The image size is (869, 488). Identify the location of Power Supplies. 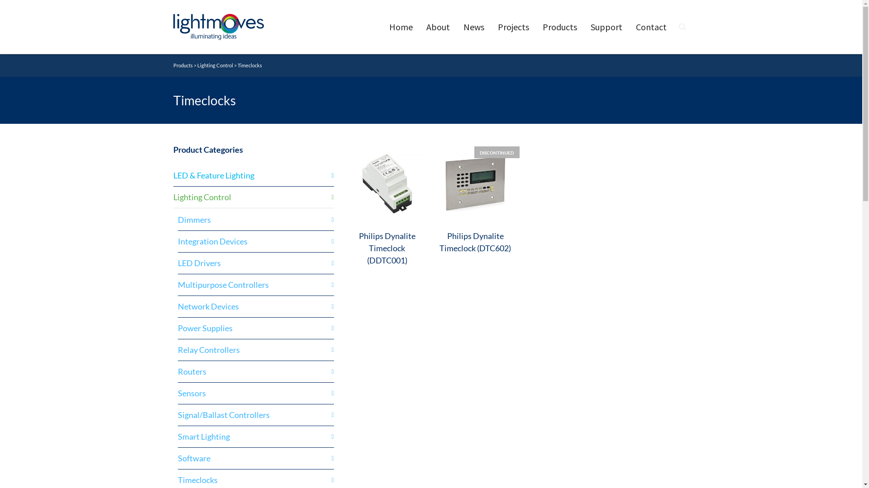
(255, 328).